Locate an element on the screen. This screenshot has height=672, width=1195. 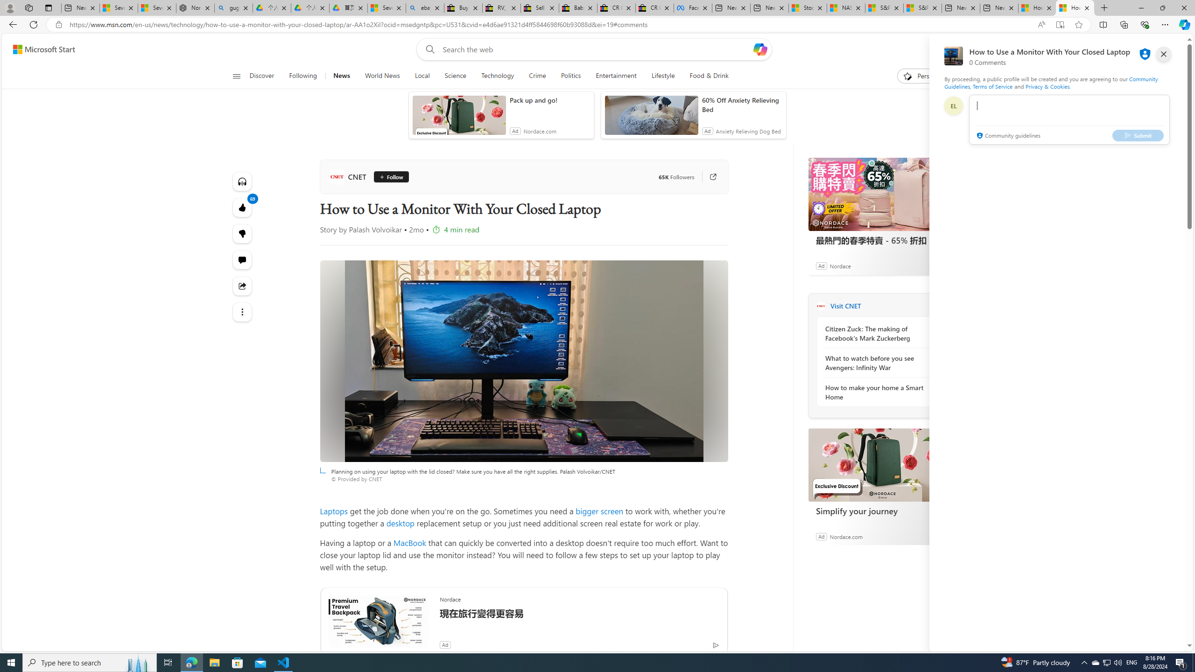
Crime is located at coordinates (538, 76).